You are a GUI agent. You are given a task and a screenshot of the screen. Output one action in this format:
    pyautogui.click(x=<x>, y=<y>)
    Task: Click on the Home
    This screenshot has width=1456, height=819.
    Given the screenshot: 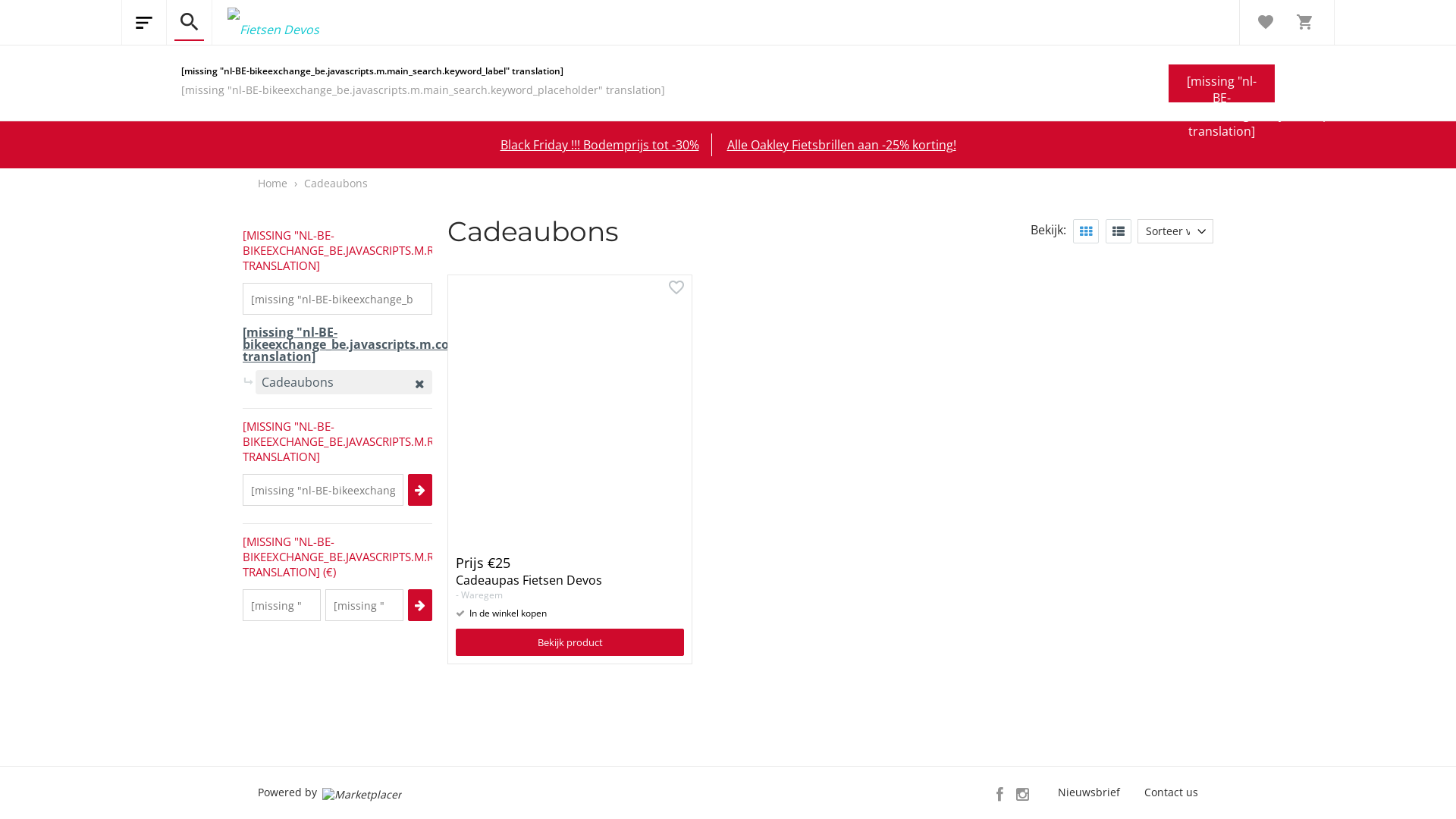 What is the action you would take?
    pyautogui.click(x=273, y=184)
    